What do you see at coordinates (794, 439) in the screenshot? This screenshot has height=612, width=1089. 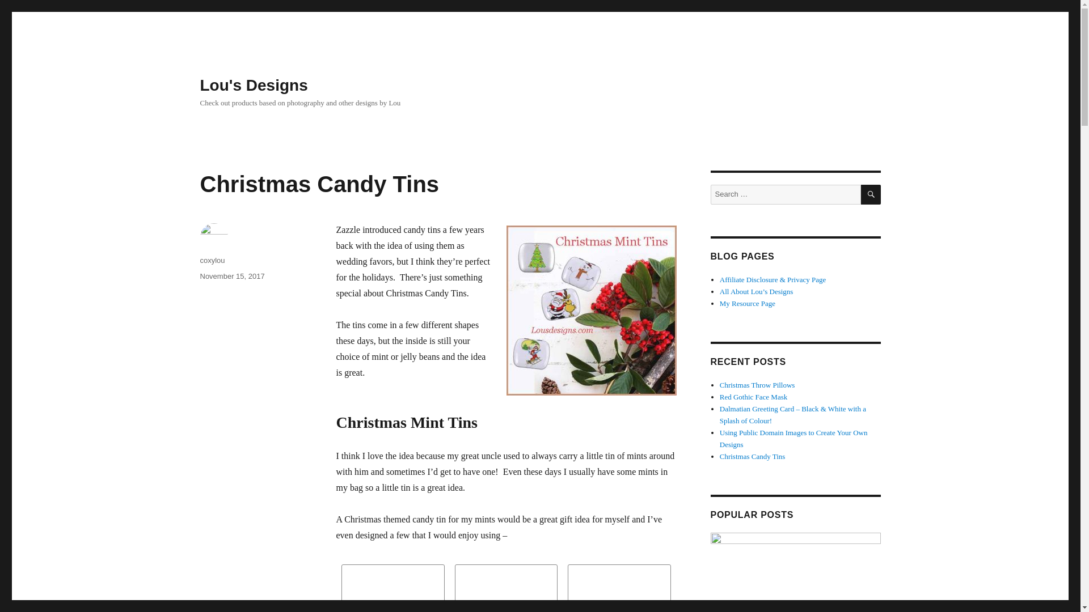 I see `Using Public Domain Images to Create Your Own Designs` at bounding box center [794, 439].